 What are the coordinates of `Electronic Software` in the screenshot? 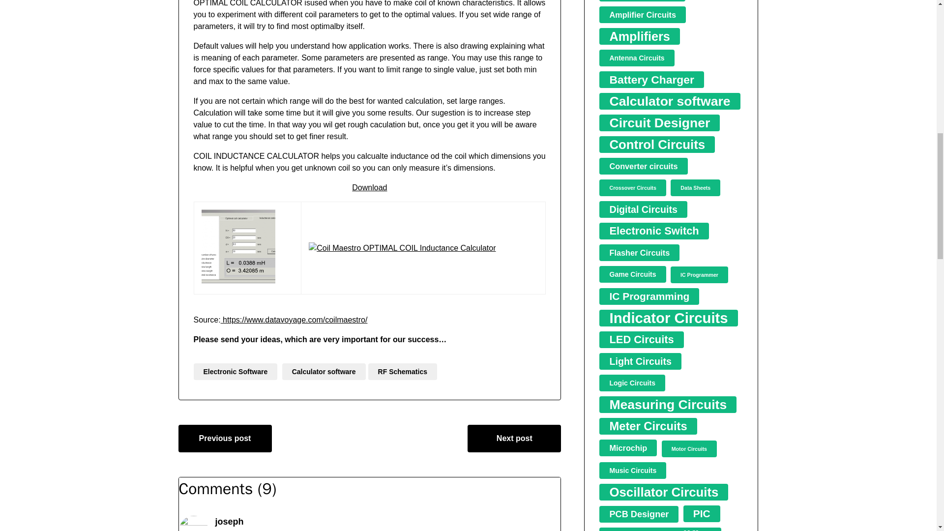 It's located at (235, 372).